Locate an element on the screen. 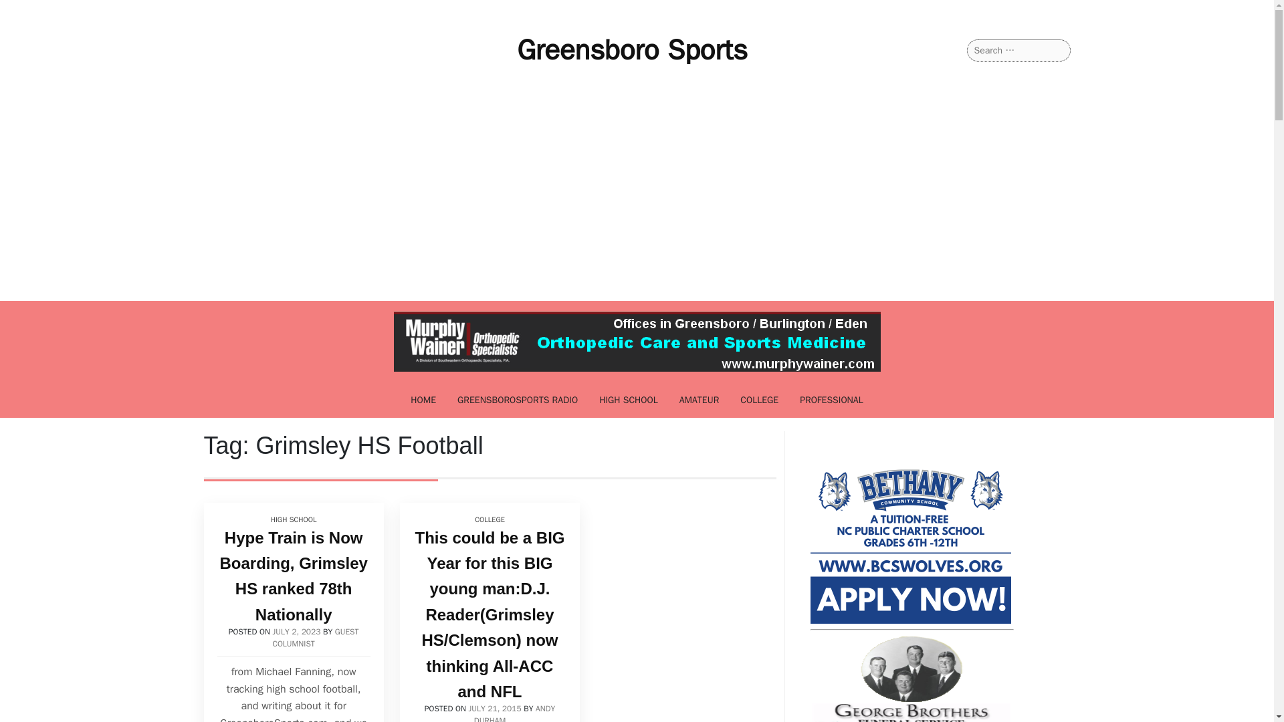 This screenshot has width=1284, height=722. COLLEGE is located at coordinates (490, 520).